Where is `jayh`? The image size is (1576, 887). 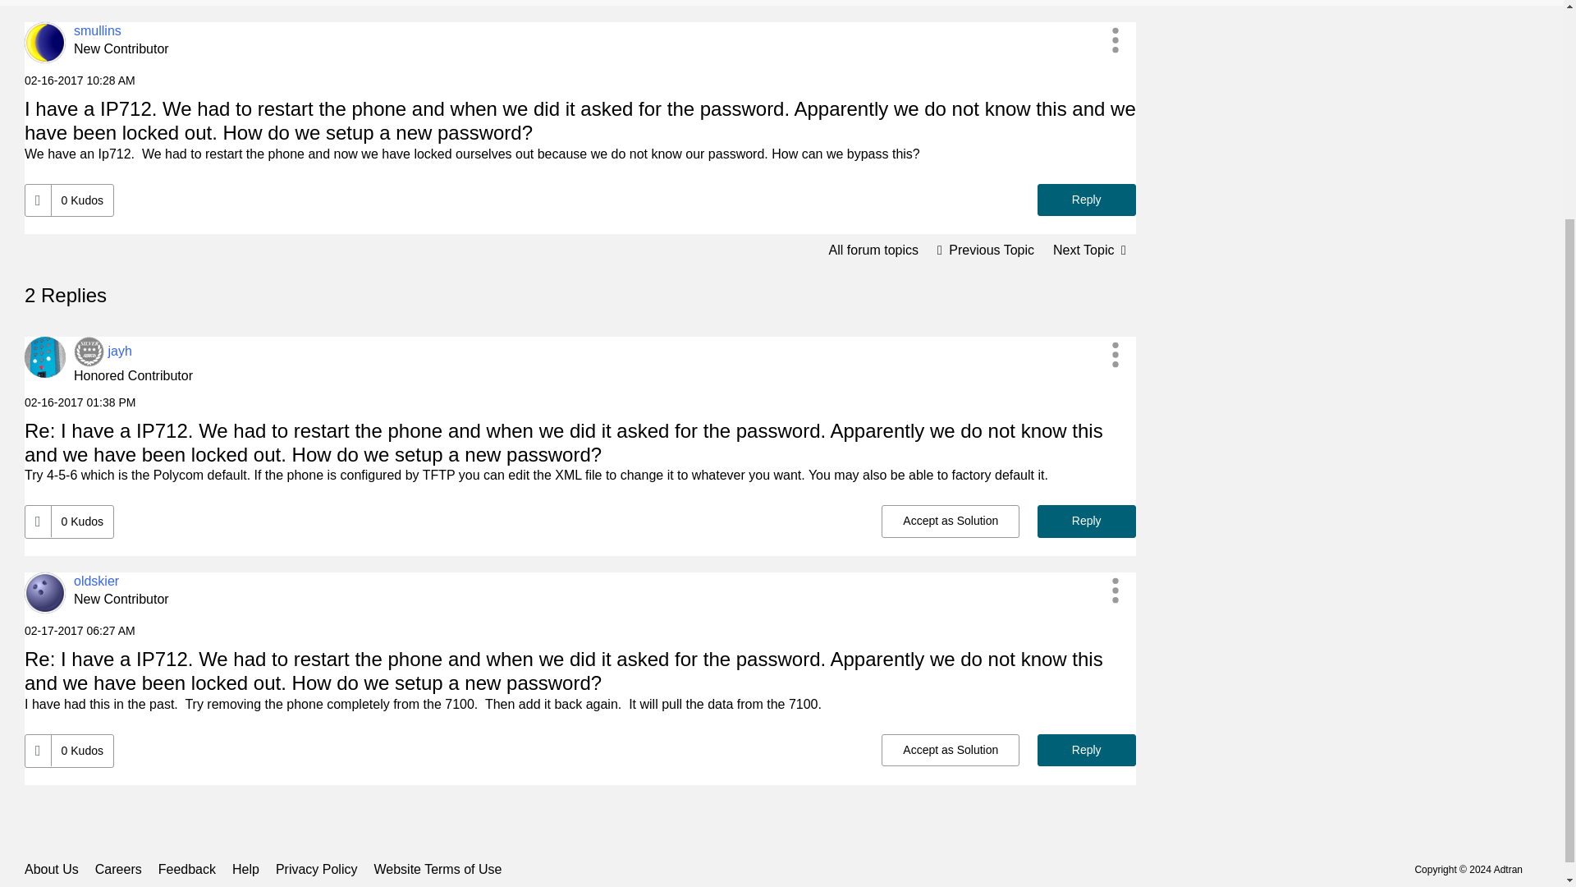
jayh is located at coordinates (118, 352).